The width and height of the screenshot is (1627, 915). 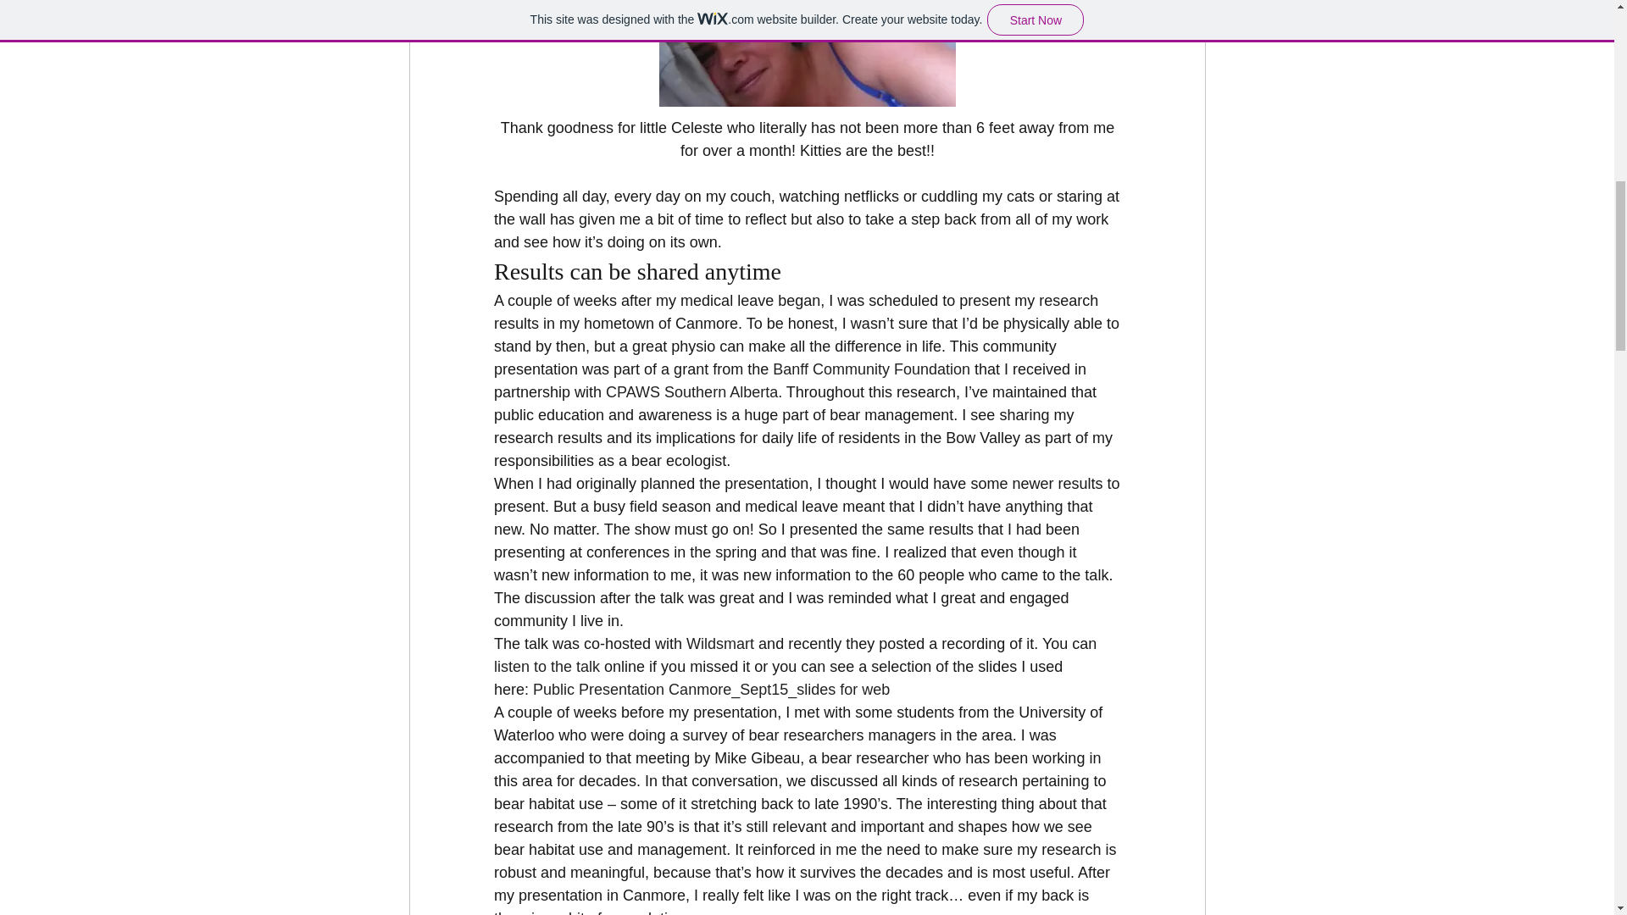 I want to click on listen to the talk, so click(x=546, y=666).